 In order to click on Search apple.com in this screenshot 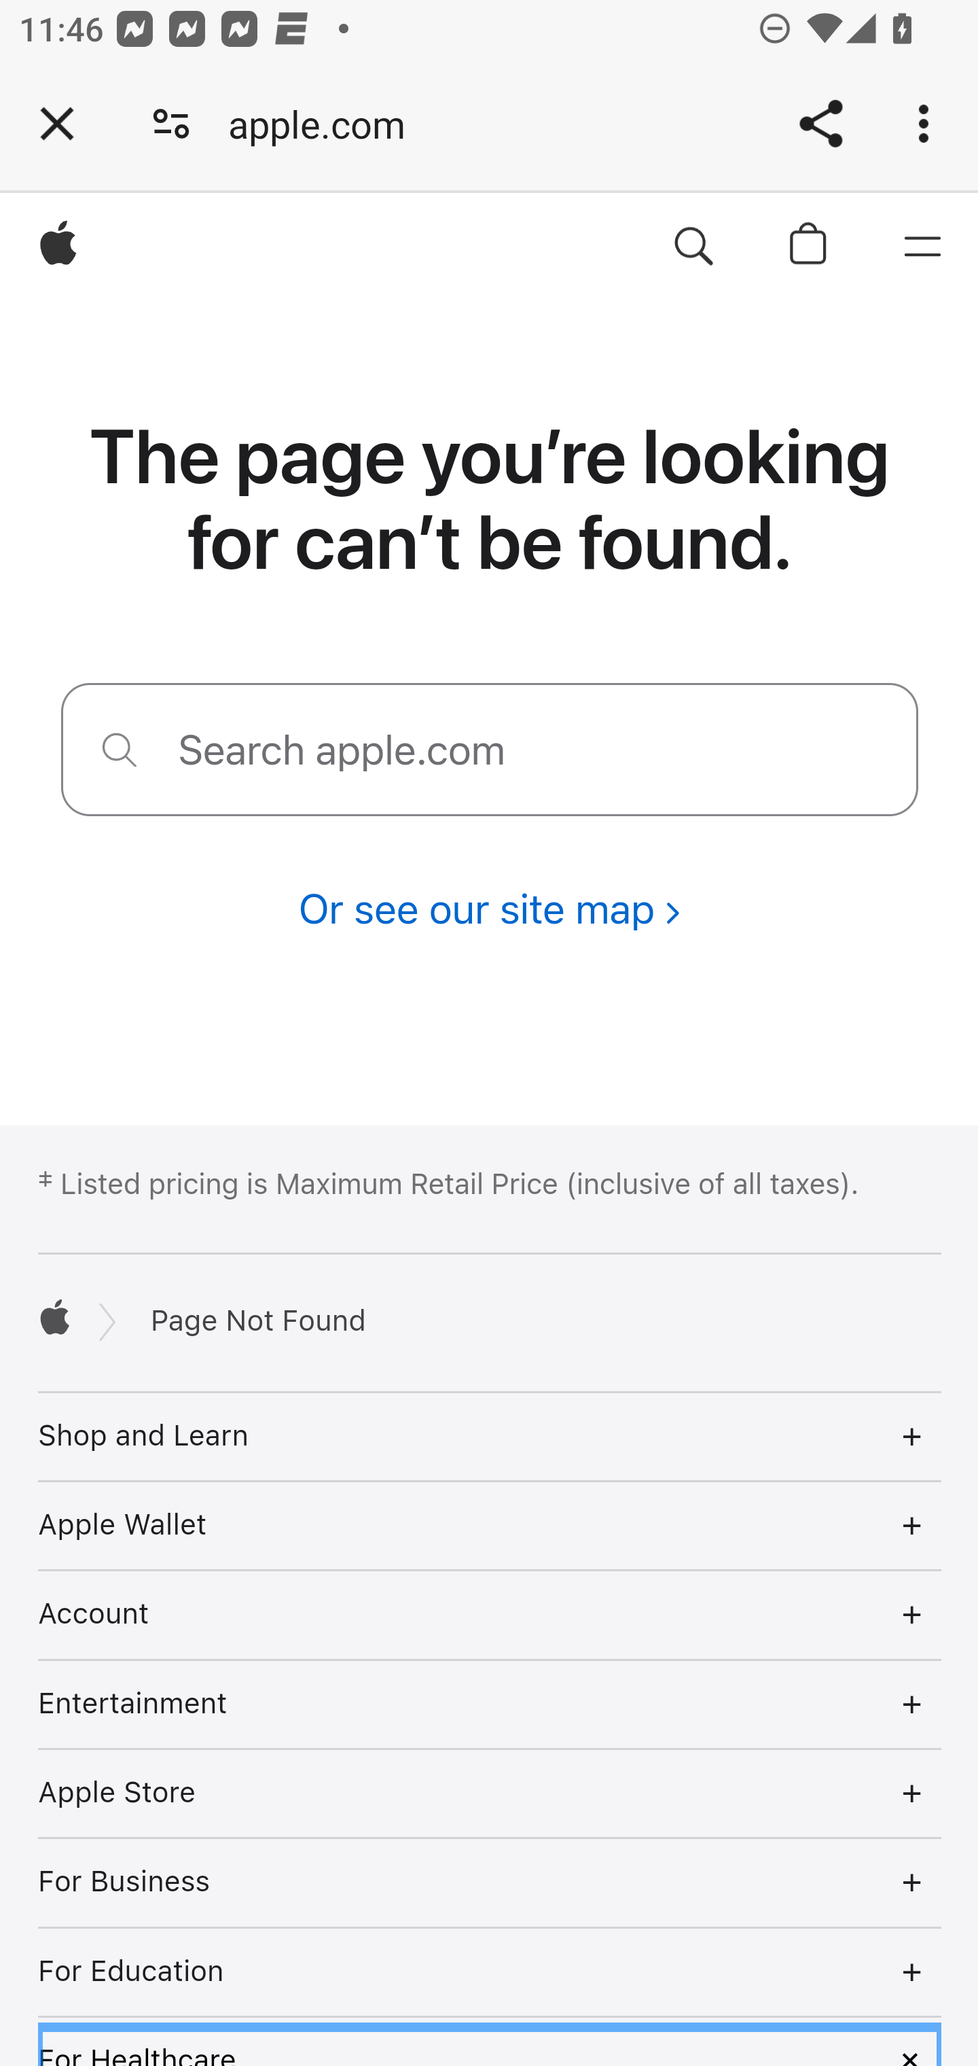, I will do `click(693, 247)`.